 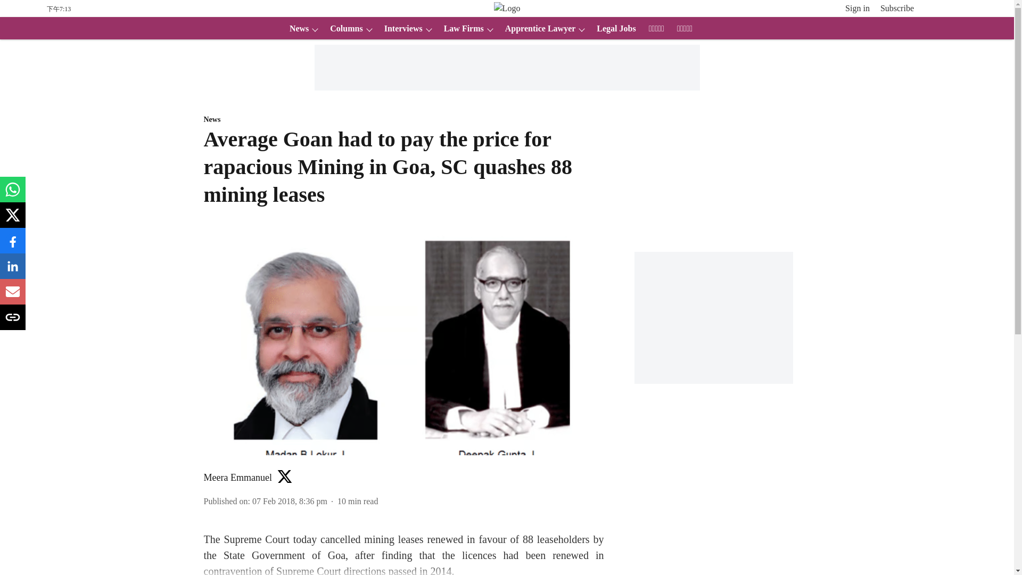 What do you see at coordinates (295, 29) in the screenshot?
I see `News` at bounding box center [295, 29].